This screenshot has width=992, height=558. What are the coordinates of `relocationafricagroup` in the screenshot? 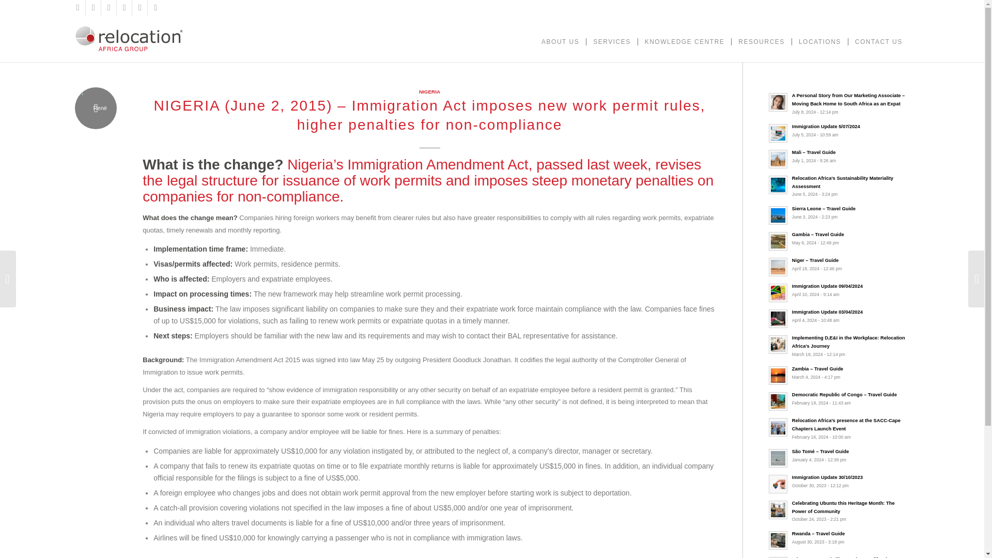 It's located at (129, 38).